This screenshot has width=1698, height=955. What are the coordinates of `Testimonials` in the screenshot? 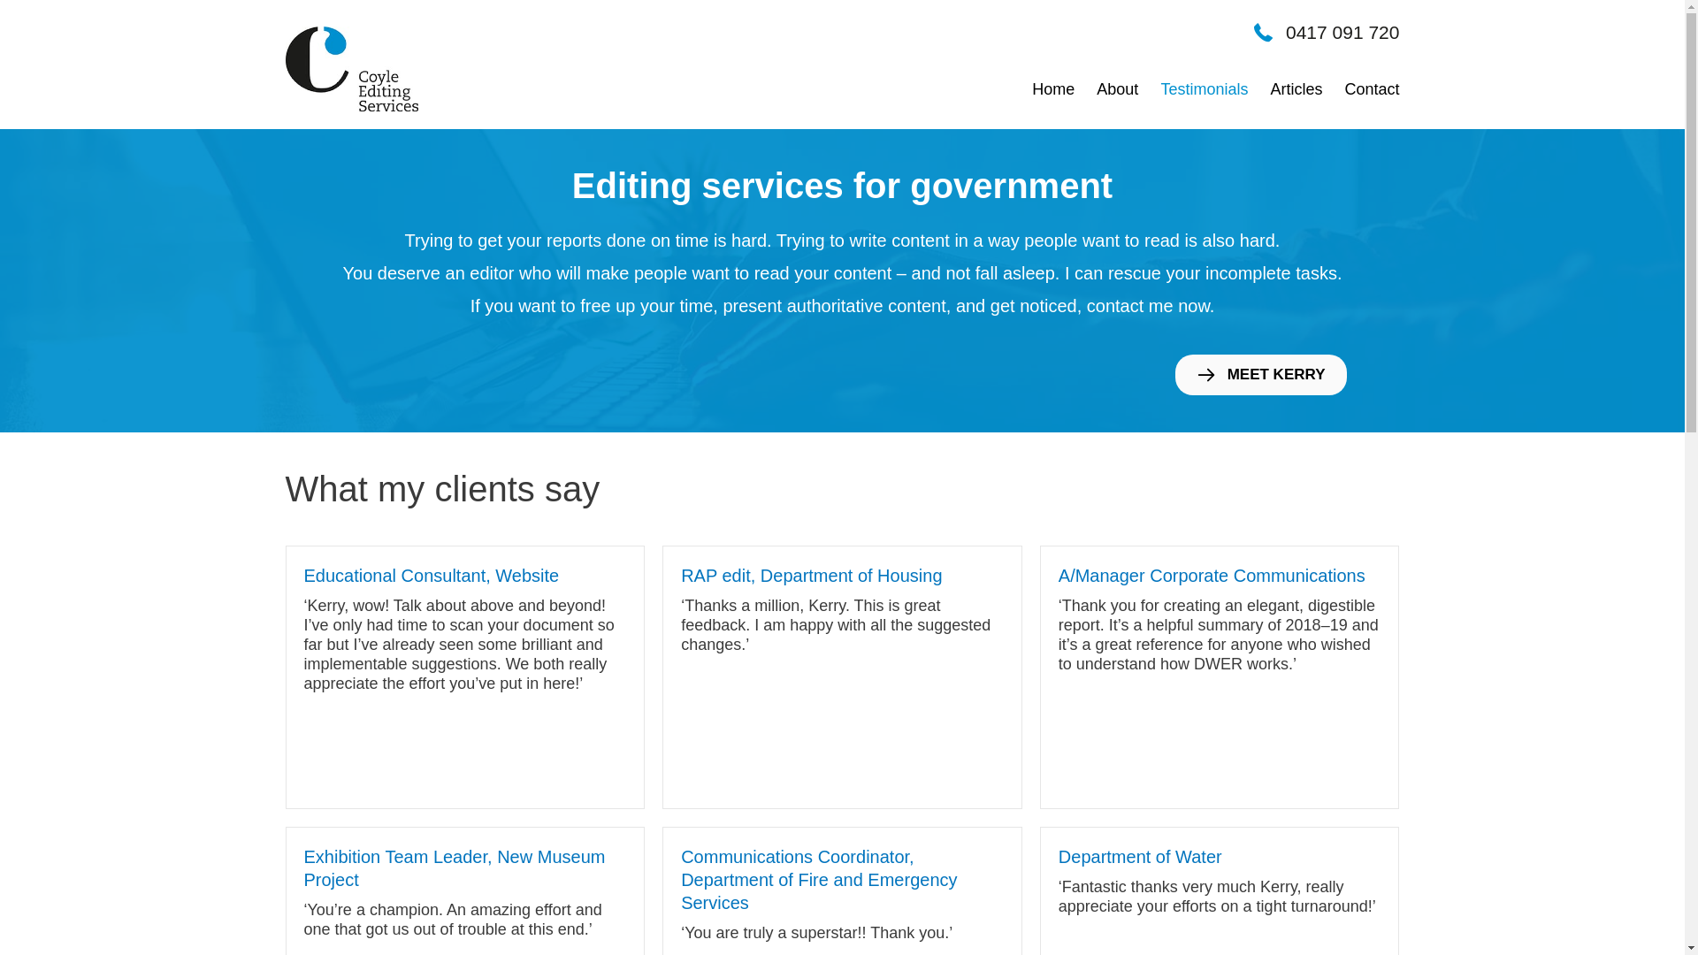 It's located at (1203, 90).